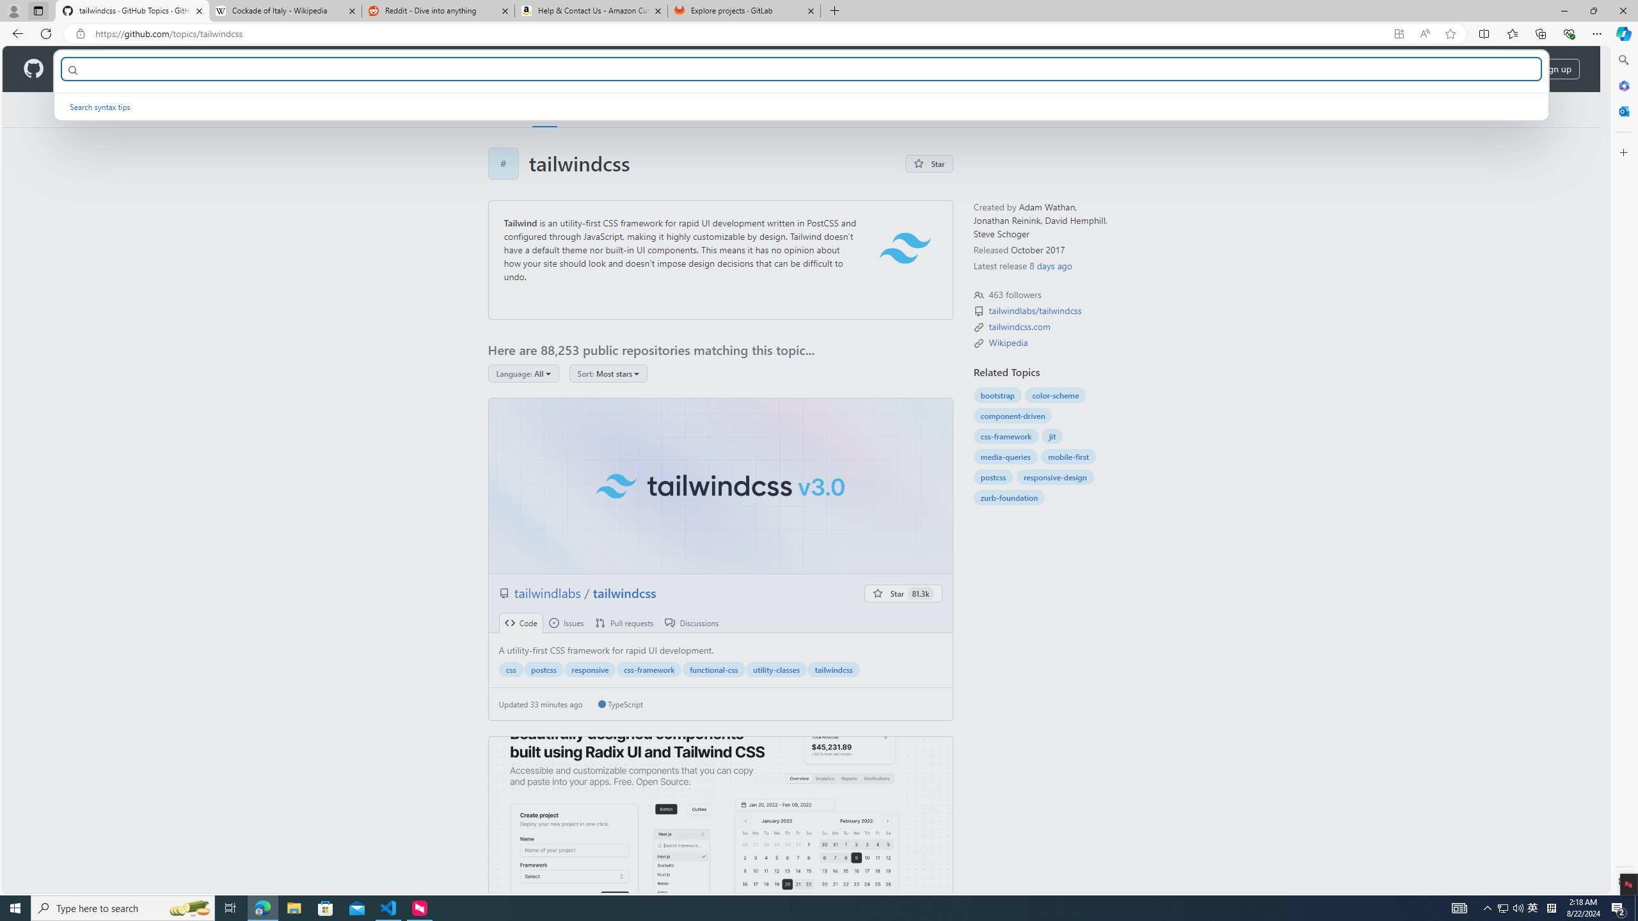 The image size is (1638, 921). I want to click on responsive-design, so click(1054, 477).